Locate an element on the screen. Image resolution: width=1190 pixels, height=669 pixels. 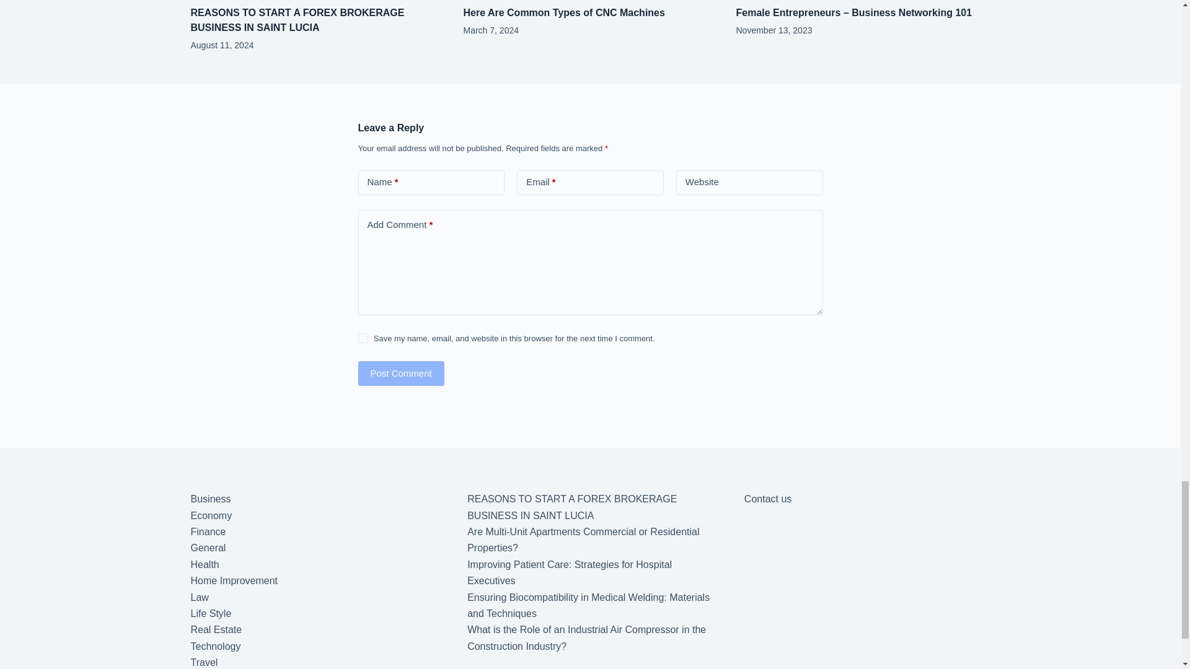
Economy is located at coordinates (211, 515).